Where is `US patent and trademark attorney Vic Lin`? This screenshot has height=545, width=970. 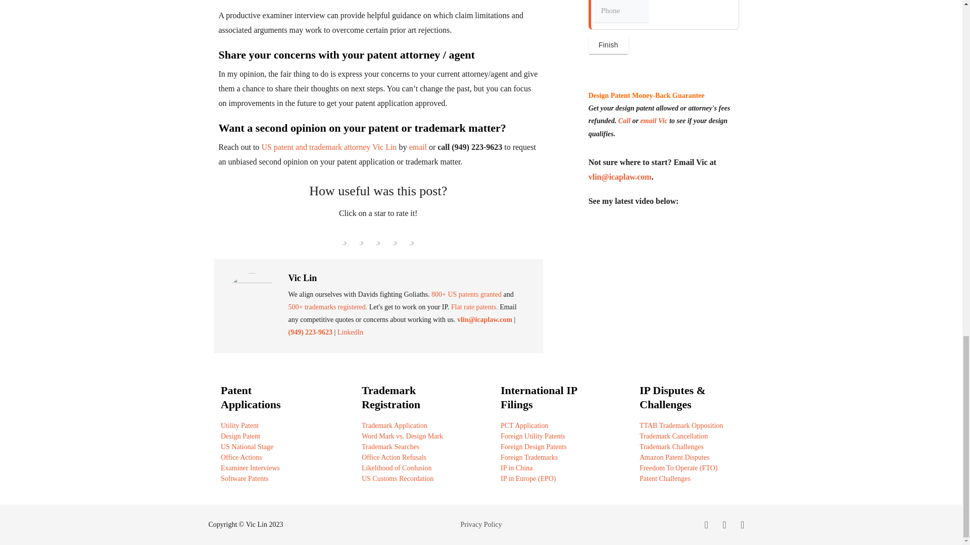
US patent and trademark attorney Vic Lin is located at coordinates (328, 147).